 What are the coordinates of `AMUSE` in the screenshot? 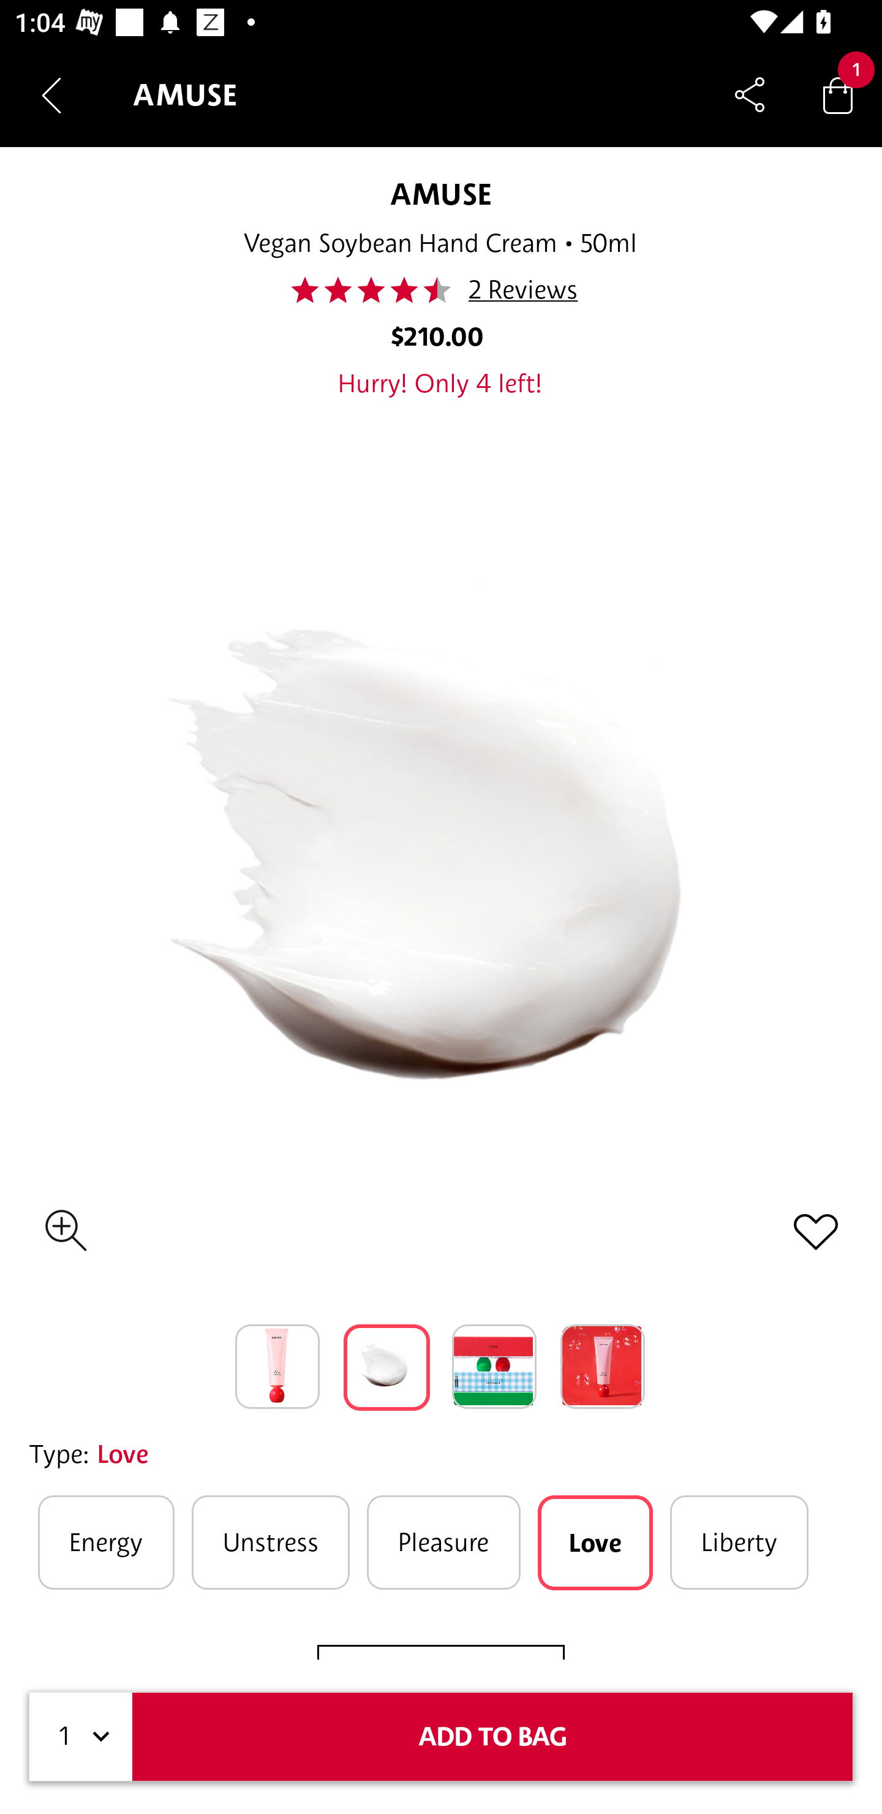 It's located at (440, 194).